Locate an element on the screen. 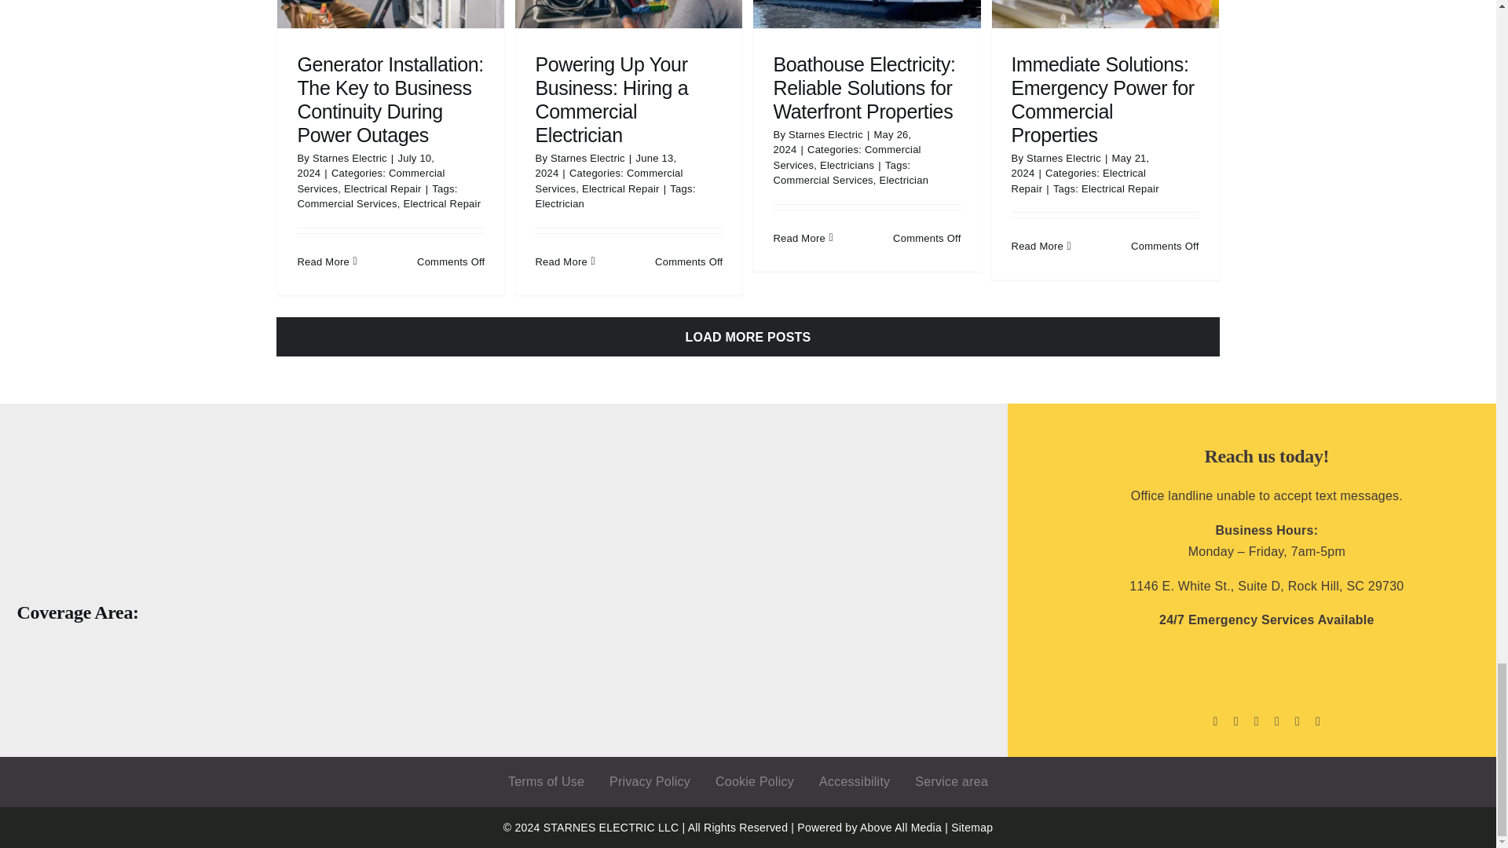 This screenshot has height=848, width=1508. Posts by Starnes Electric is located at coordinates (350, 159).